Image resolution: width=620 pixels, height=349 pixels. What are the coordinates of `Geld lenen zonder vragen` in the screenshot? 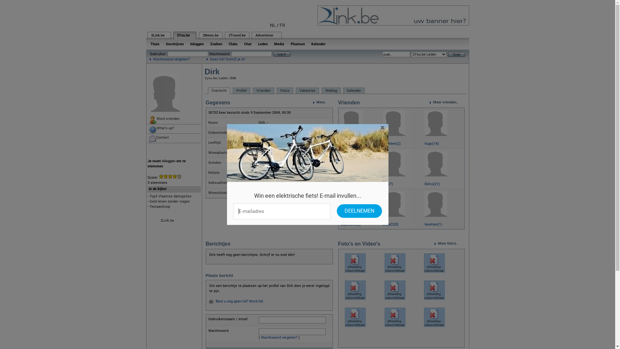 It's located at (169, 202).